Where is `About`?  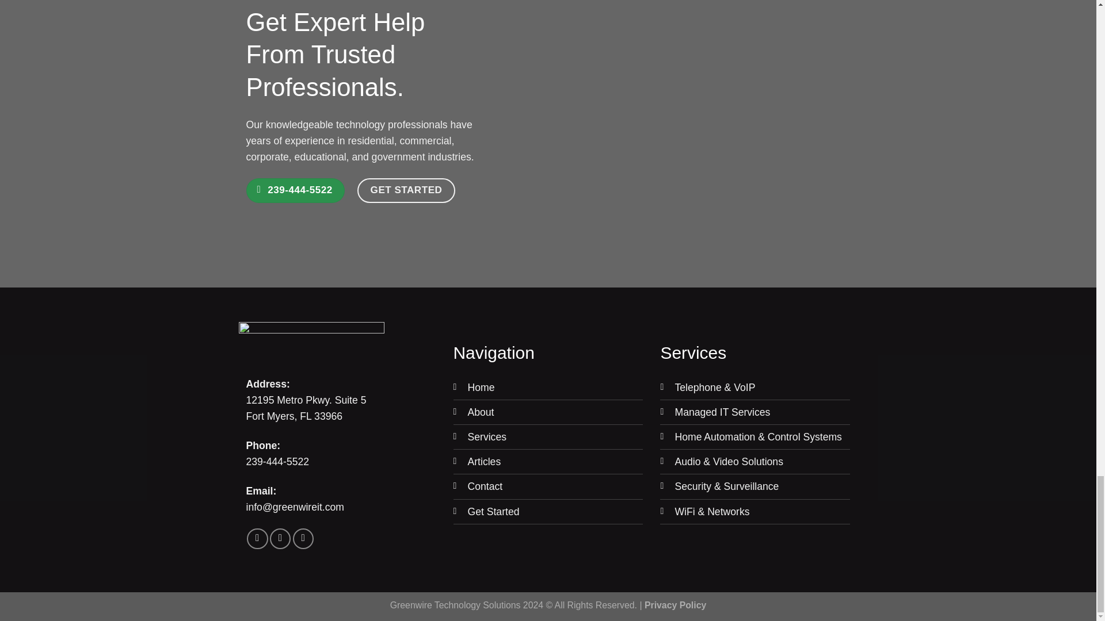
About is located at coordinates (481, 412).